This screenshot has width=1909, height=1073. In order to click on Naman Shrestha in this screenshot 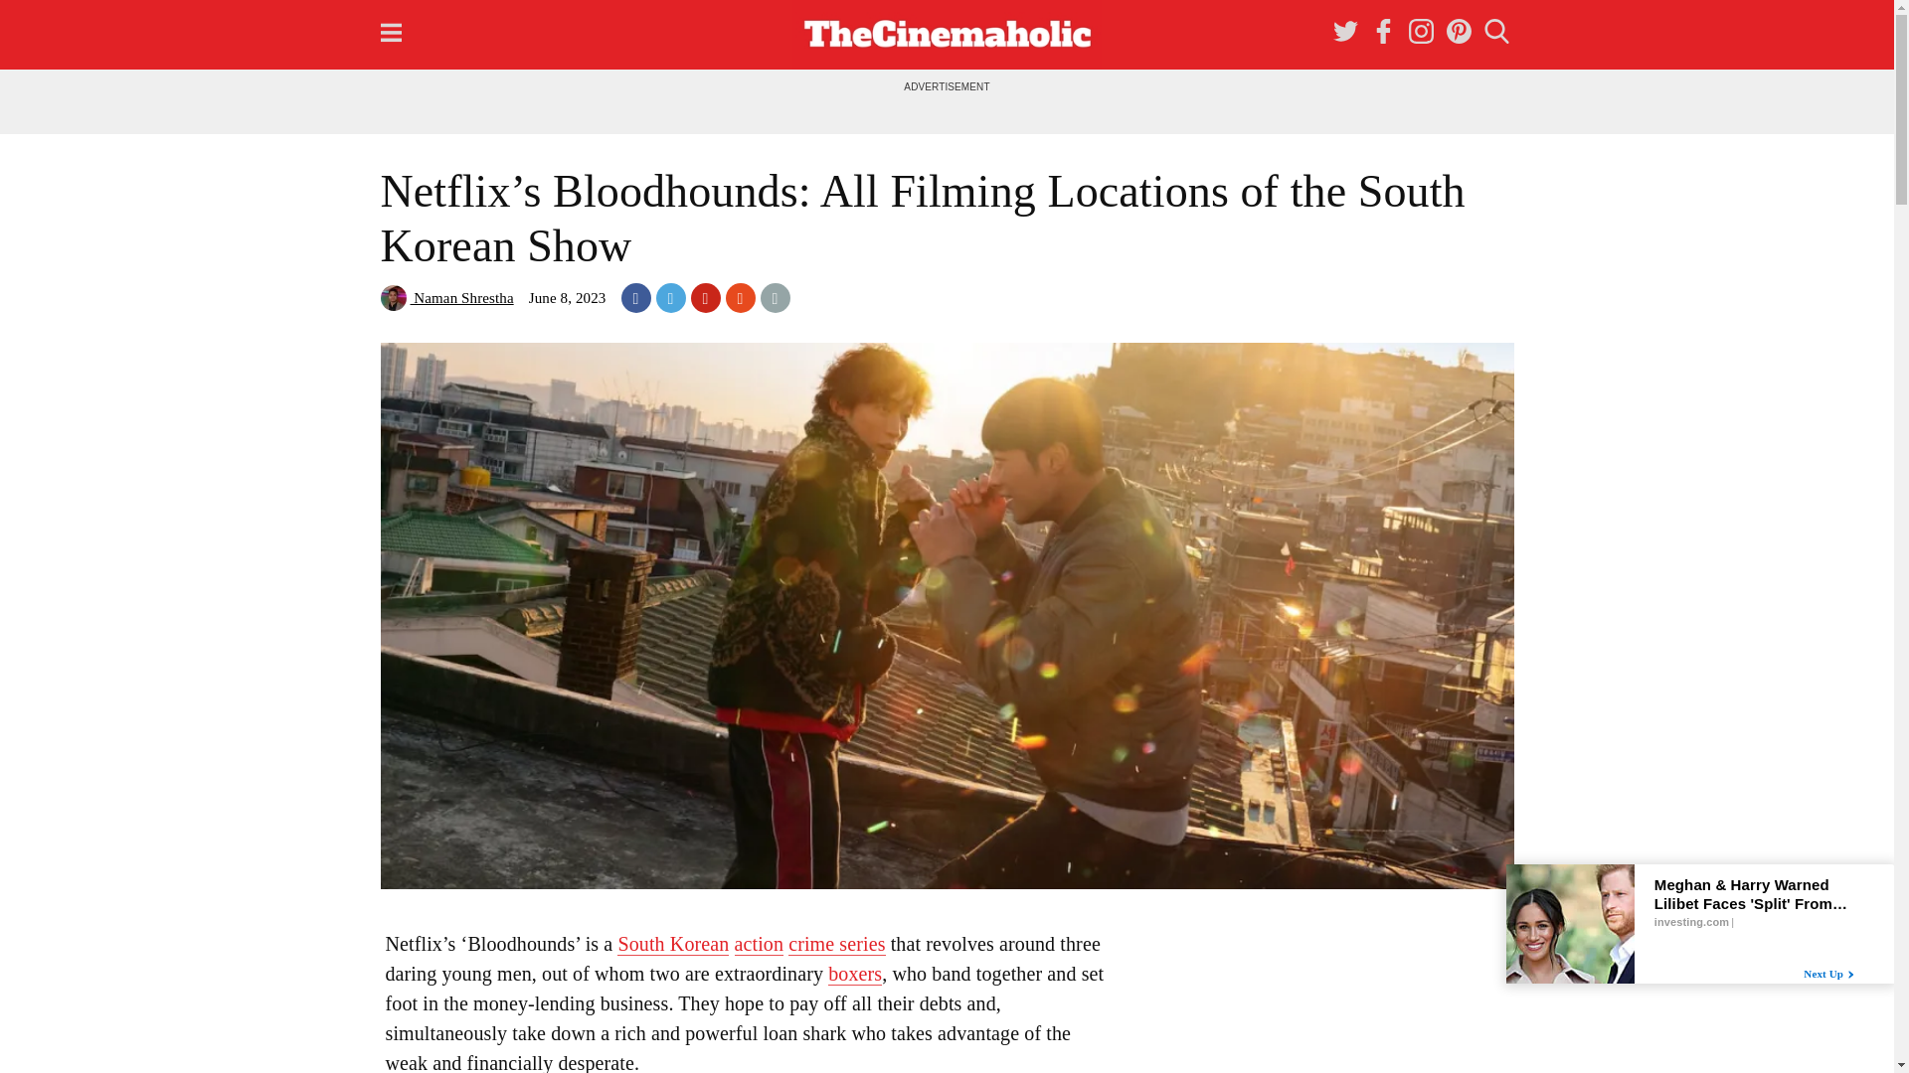, I will do `click(446, 297)`.